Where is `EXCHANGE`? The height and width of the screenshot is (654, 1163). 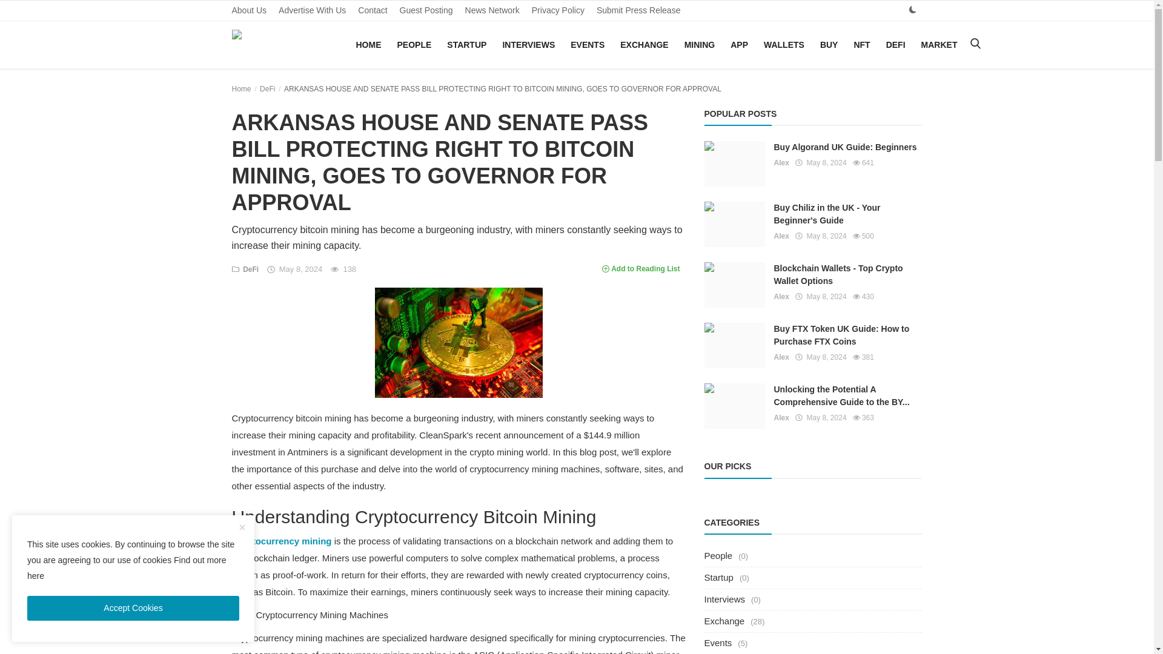 EXCHANGE is located at coordinates (644, 45).